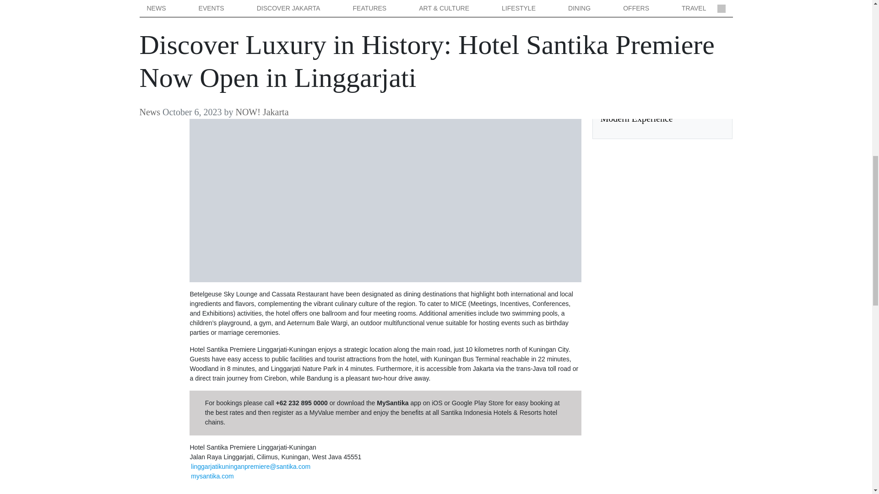  I want to click on mysantika.com, so click(212, 476).